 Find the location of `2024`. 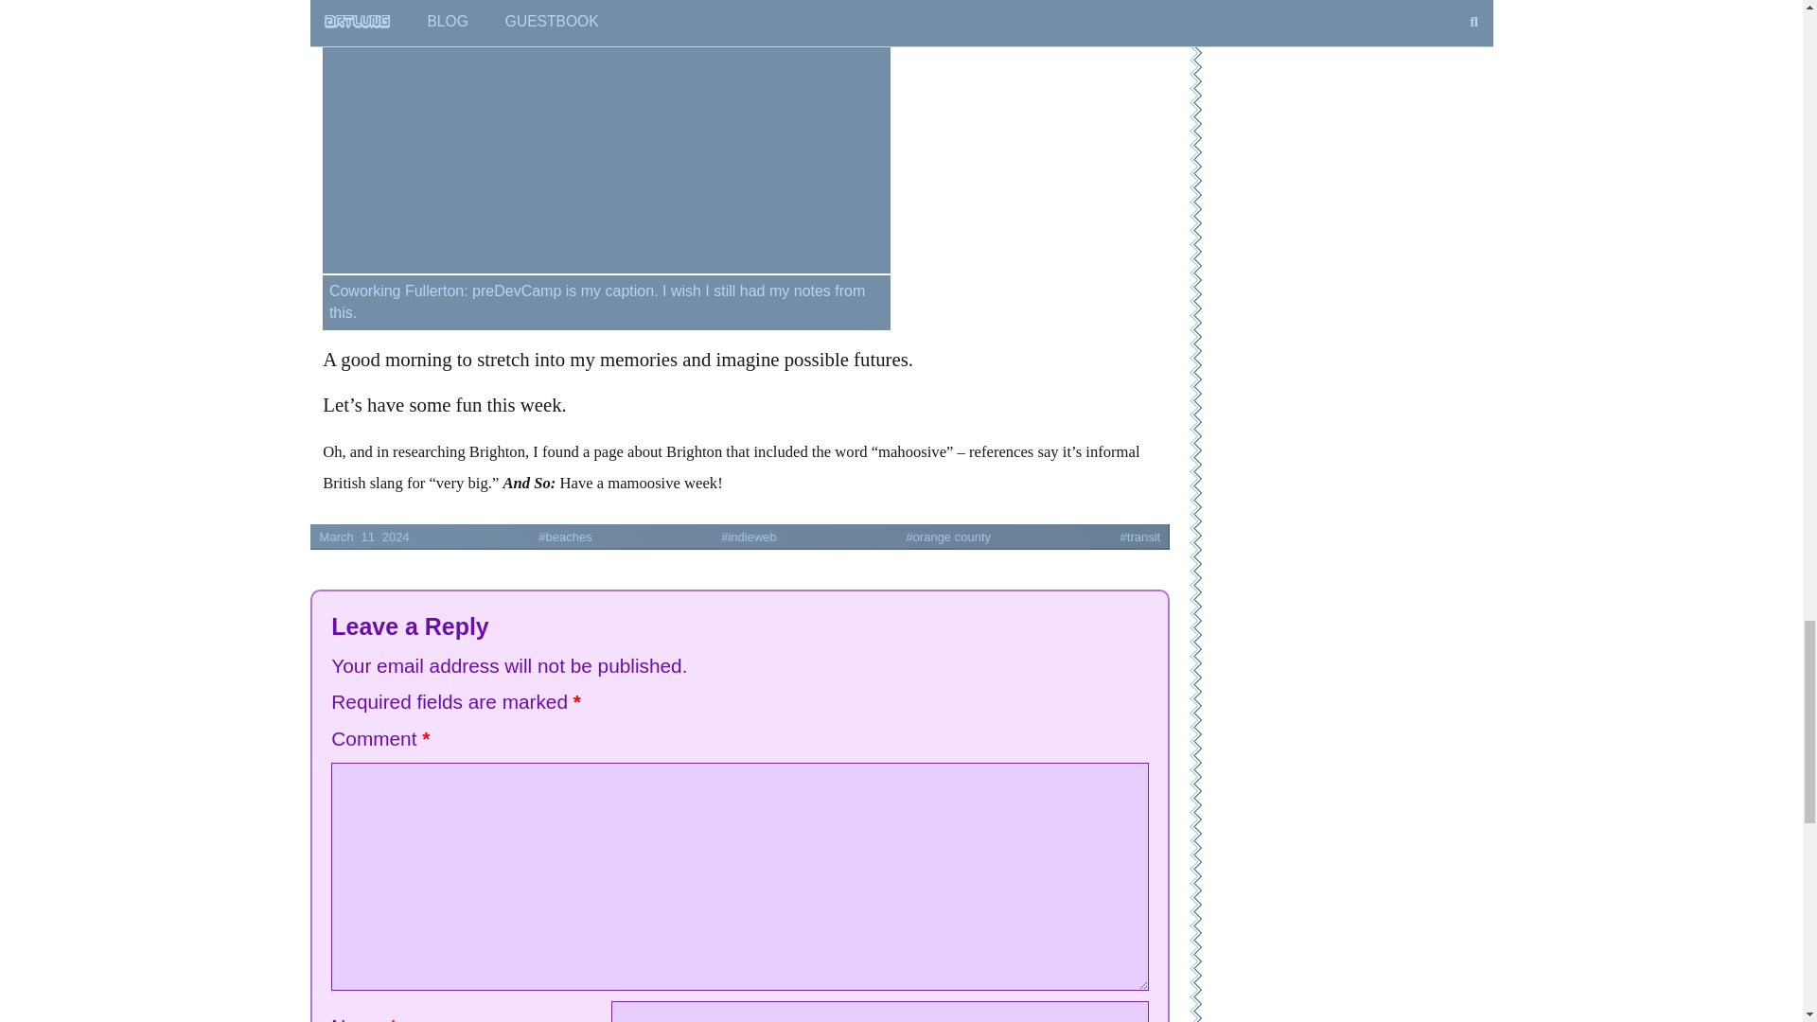

2024 is located at coordinates (396, 537).